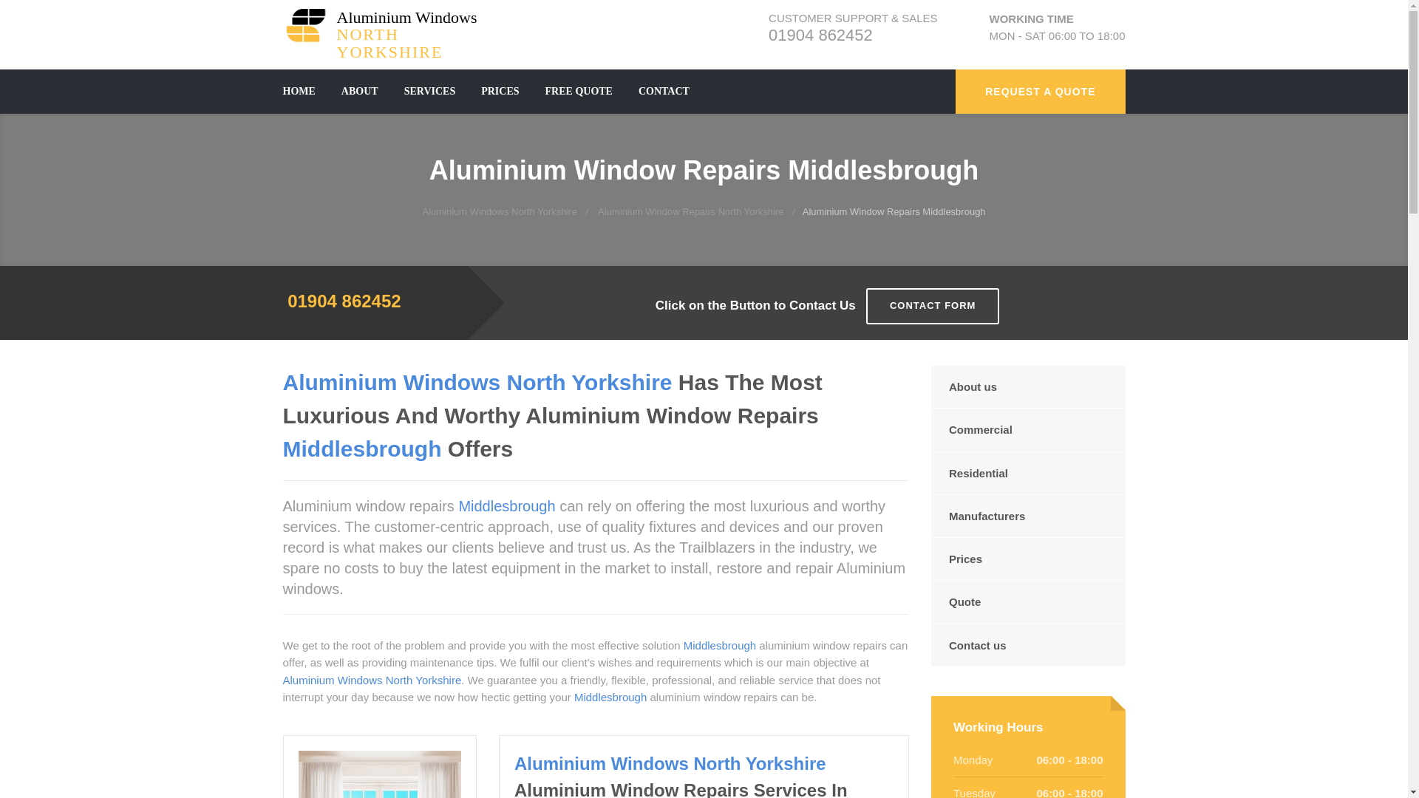 The image size is (1419, 798). Describe the element at coordinates (344, 301) in the screenshot. I see `01904 862452` at that location.